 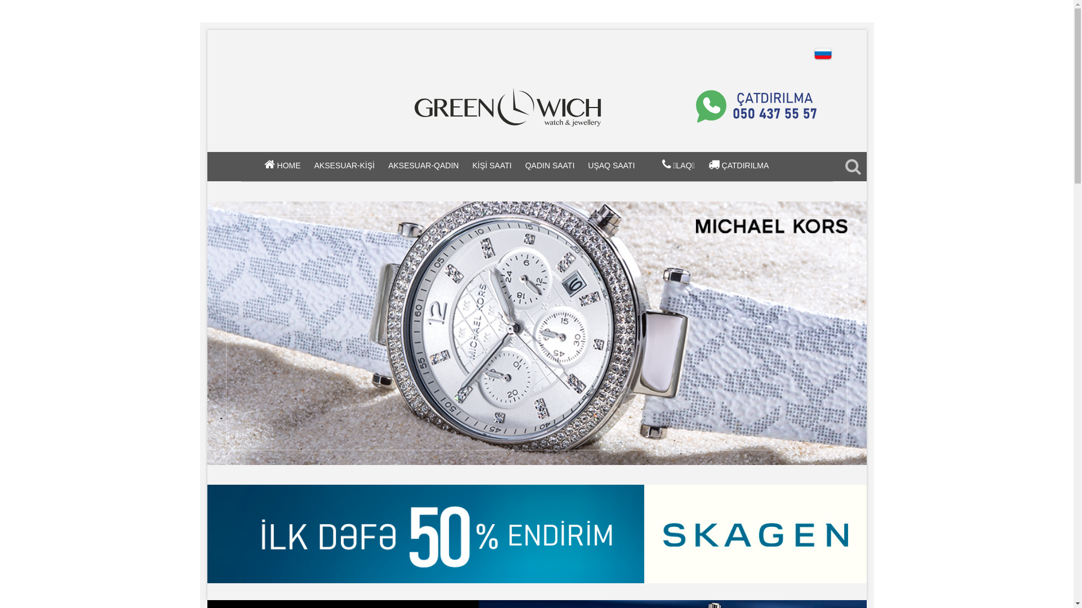 I want to click on Greenwich, so click(x=537, y=106).